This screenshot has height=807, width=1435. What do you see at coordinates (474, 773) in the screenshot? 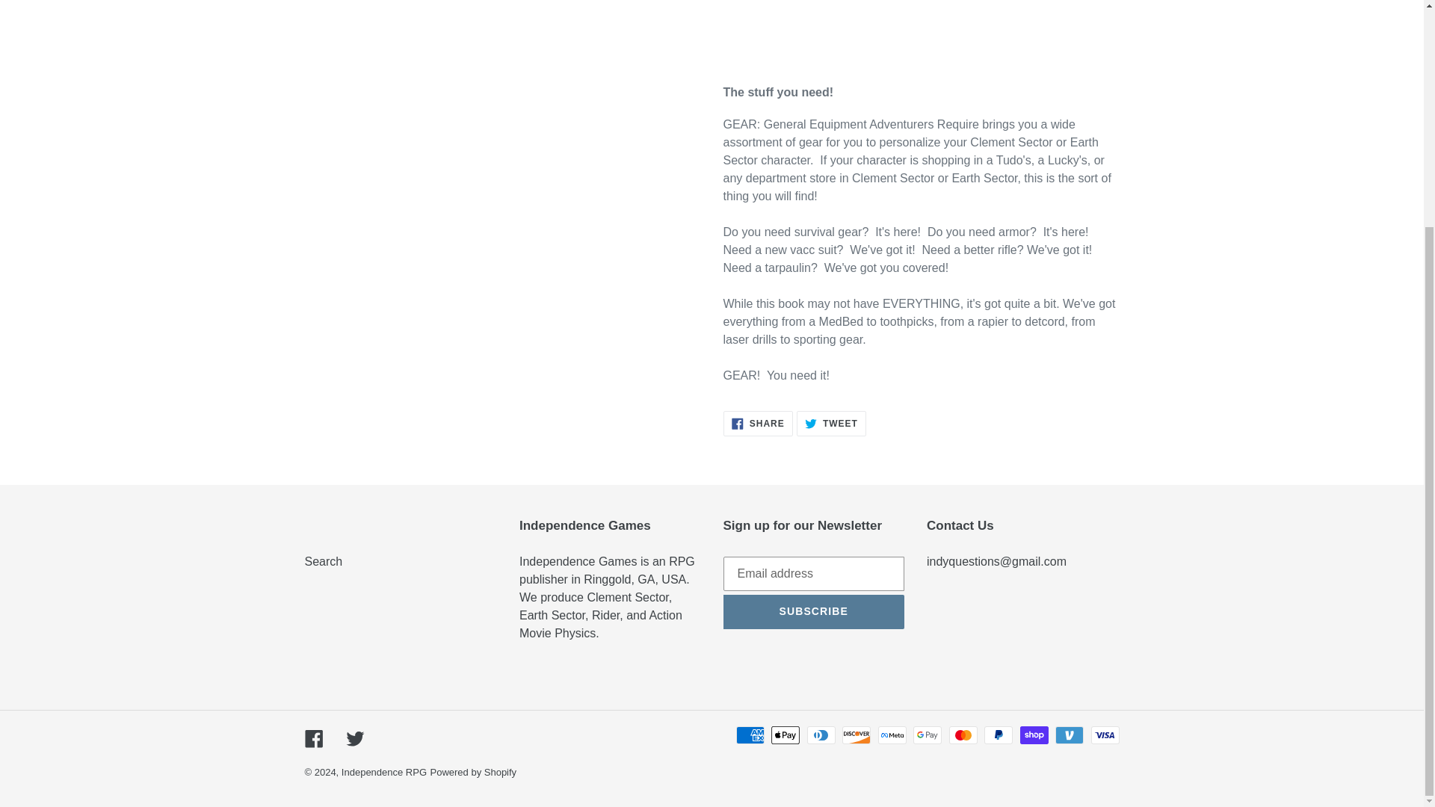
I see `SUBSCRIBE` at bounding box center [474, 773].